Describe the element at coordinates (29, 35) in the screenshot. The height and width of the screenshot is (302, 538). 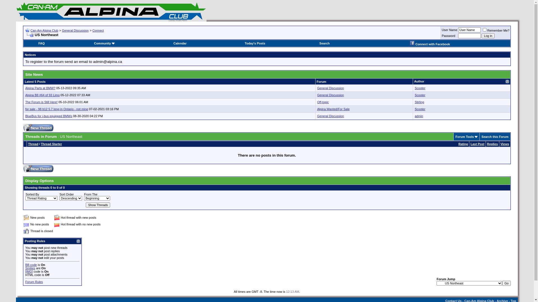
I see `Reload this Page` at that location.